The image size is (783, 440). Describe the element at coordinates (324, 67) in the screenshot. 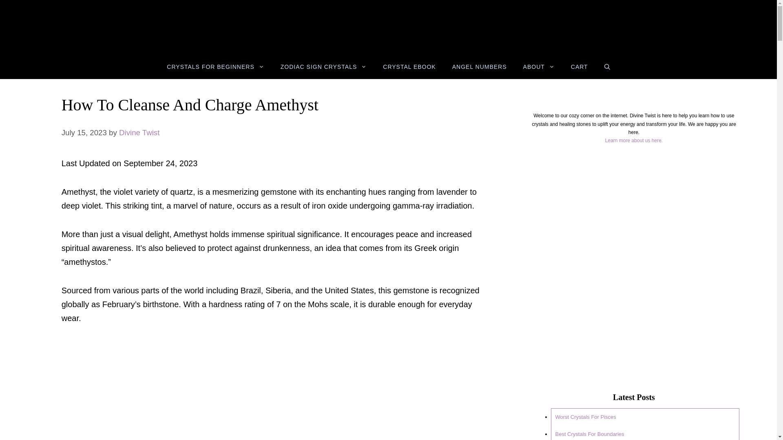

I see `ZODIAC SIGN CRYSTALS` at that location.